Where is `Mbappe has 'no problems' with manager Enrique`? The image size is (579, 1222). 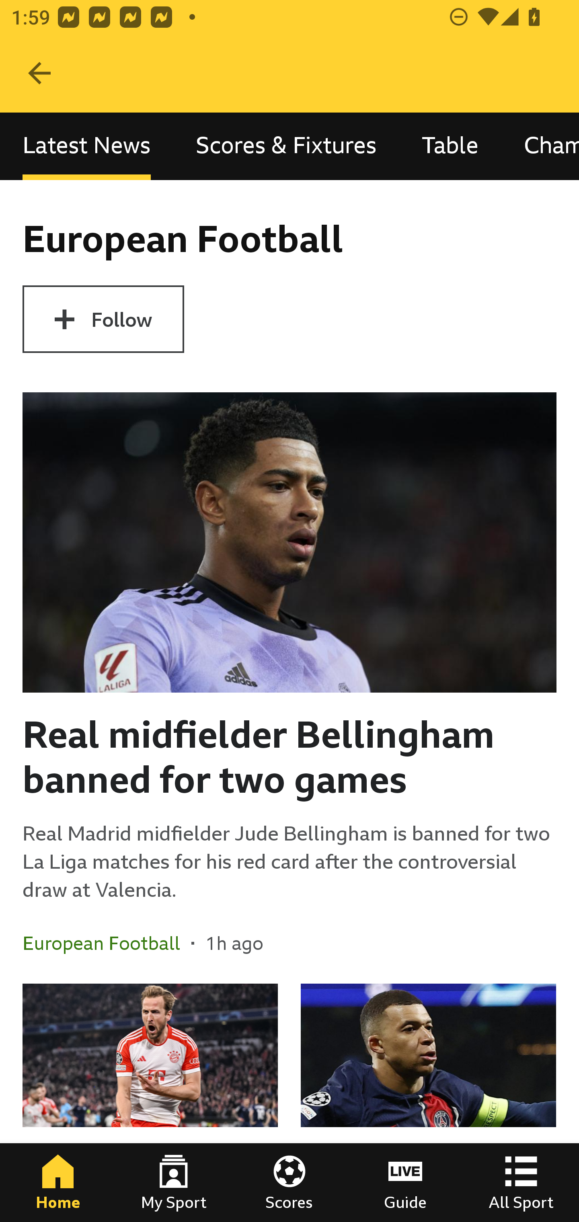 Mbappe has 'no problems' with manager Enrique is located at coordinates (428, 1103).